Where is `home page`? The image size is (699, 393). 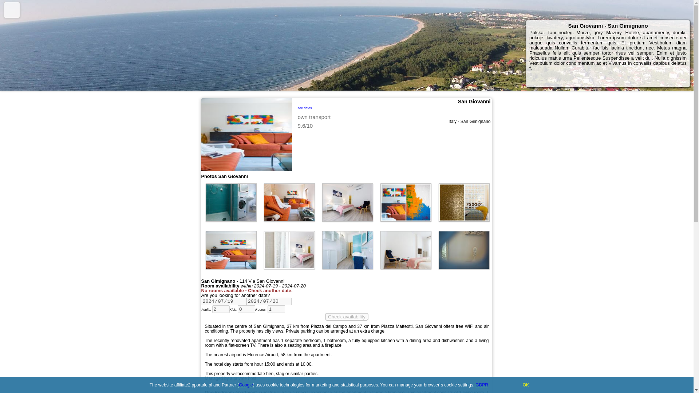 home page is located at coordinates (12, 10).